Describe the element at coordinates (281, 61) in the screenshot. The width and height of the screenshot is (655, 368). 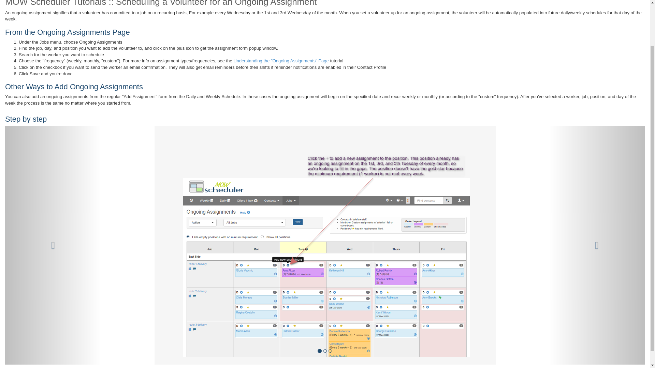
I see `Understanding the "Ongoing Assignments" Page` at that location.